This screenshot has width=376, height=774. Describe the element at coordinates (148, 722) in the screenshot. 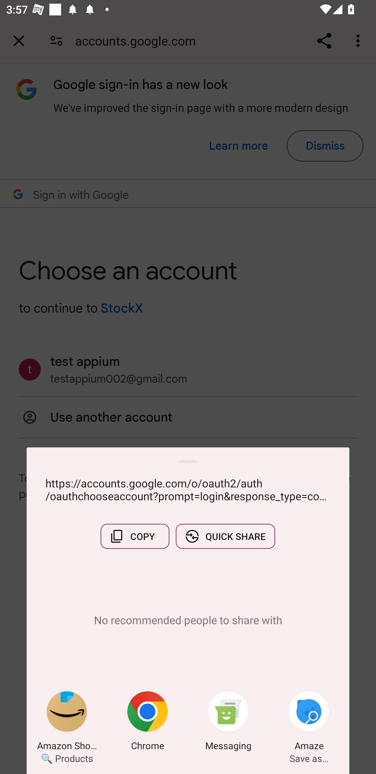

I see `Chrome` at that location.